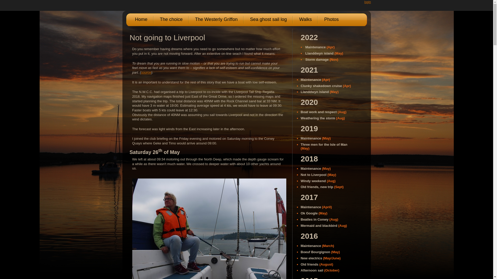 Image resolution: width=497 pixels, height=279 pixels. What do you see at coordinates (315, 220) in the screenshot?
I see `Beatles in Conwy` at bounding box center [315, 220].